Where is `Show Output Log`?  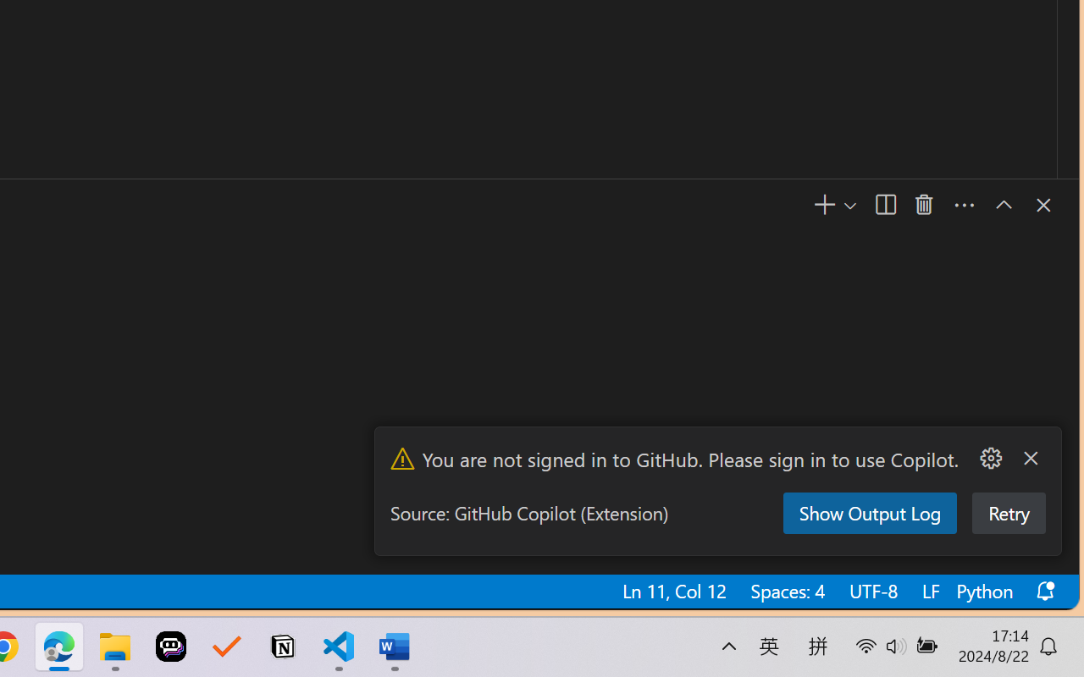 Show Output Log is located at coordinates (868, 513).